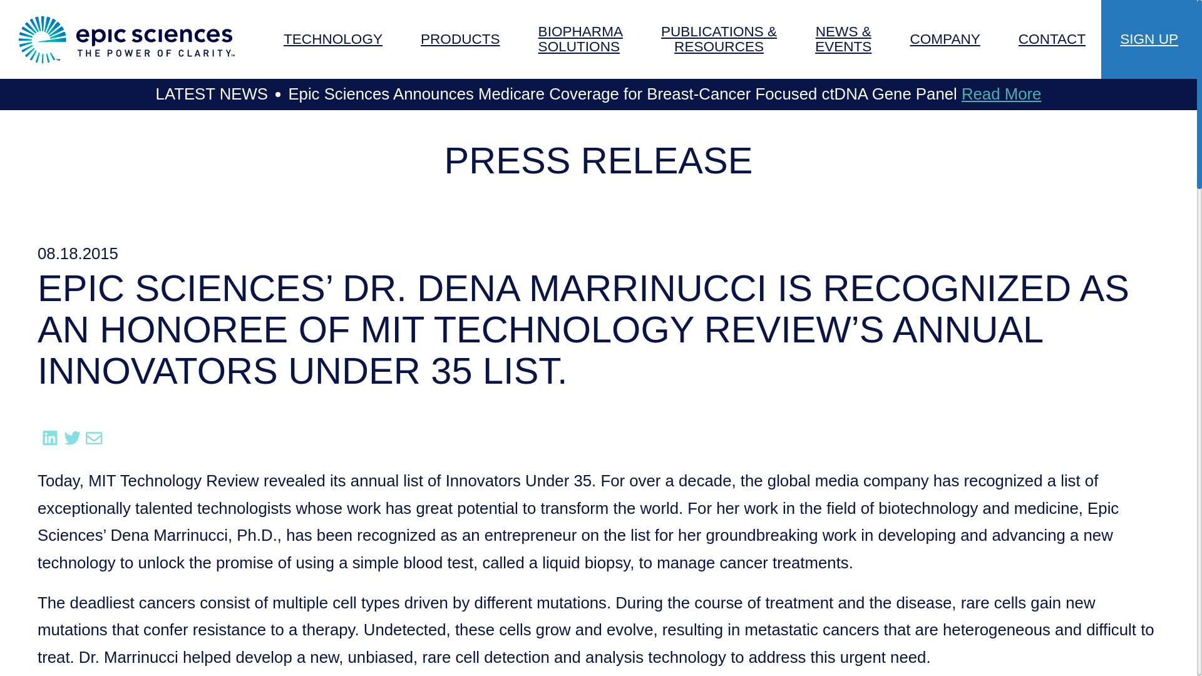 The width and height of the screenshot is (1202, 676). Describe the element at coordinates (50, 438) in the screenshot. I see `LinkedIn` at that location.